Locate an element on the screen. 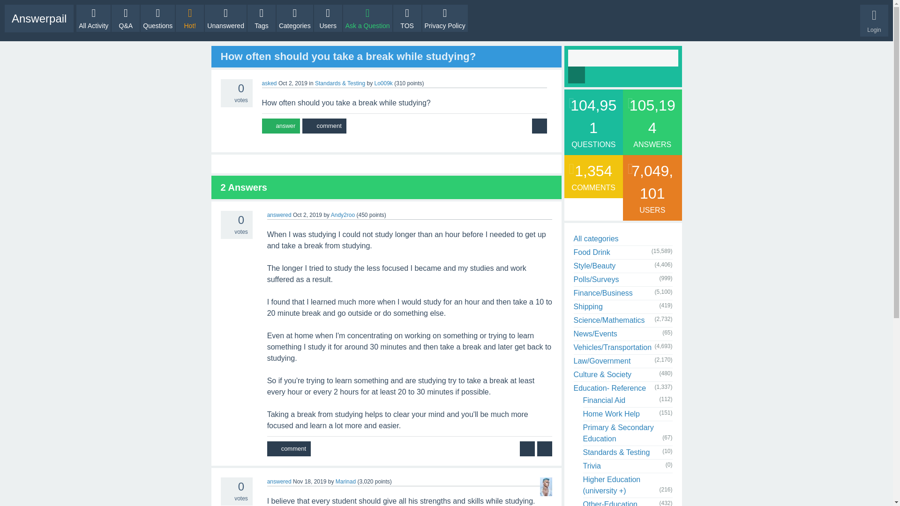 This screenshot has width=900, height=506. Ask a new question relating to this answer is located at coordinates (527, 449).